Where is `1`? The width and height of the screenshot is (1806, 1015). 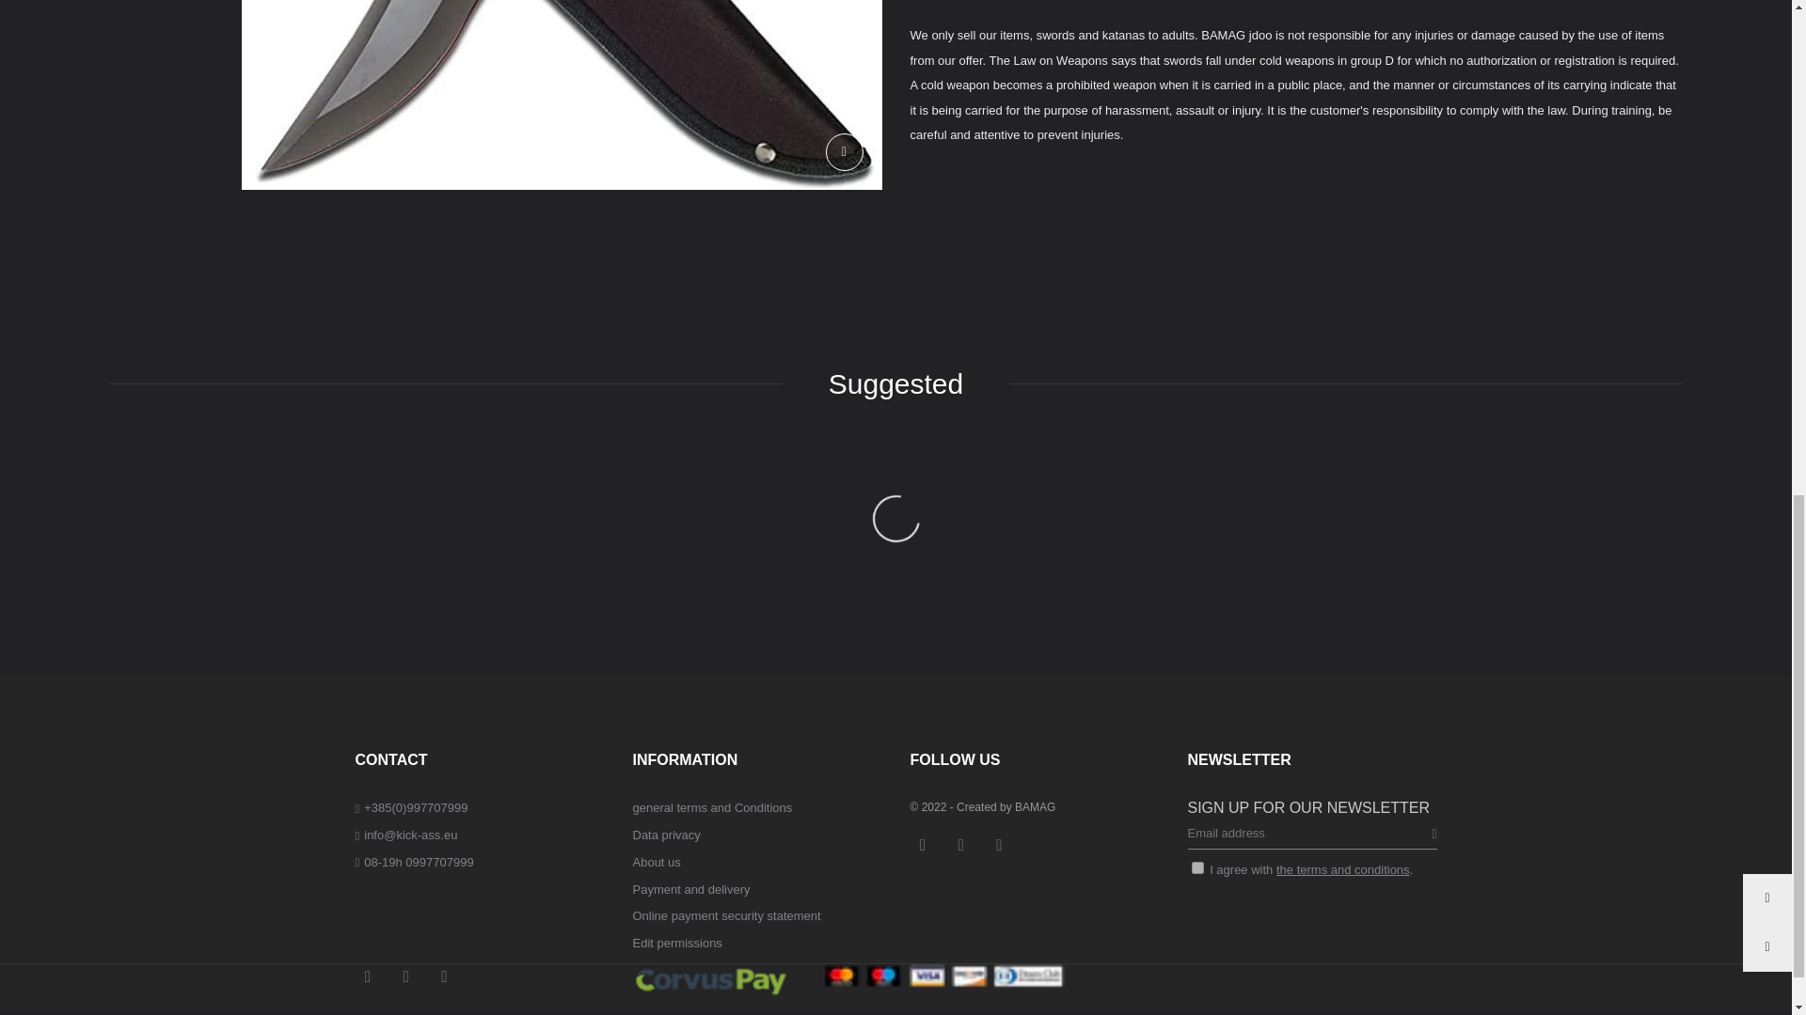 1 is located at coordinates (1196, 867).